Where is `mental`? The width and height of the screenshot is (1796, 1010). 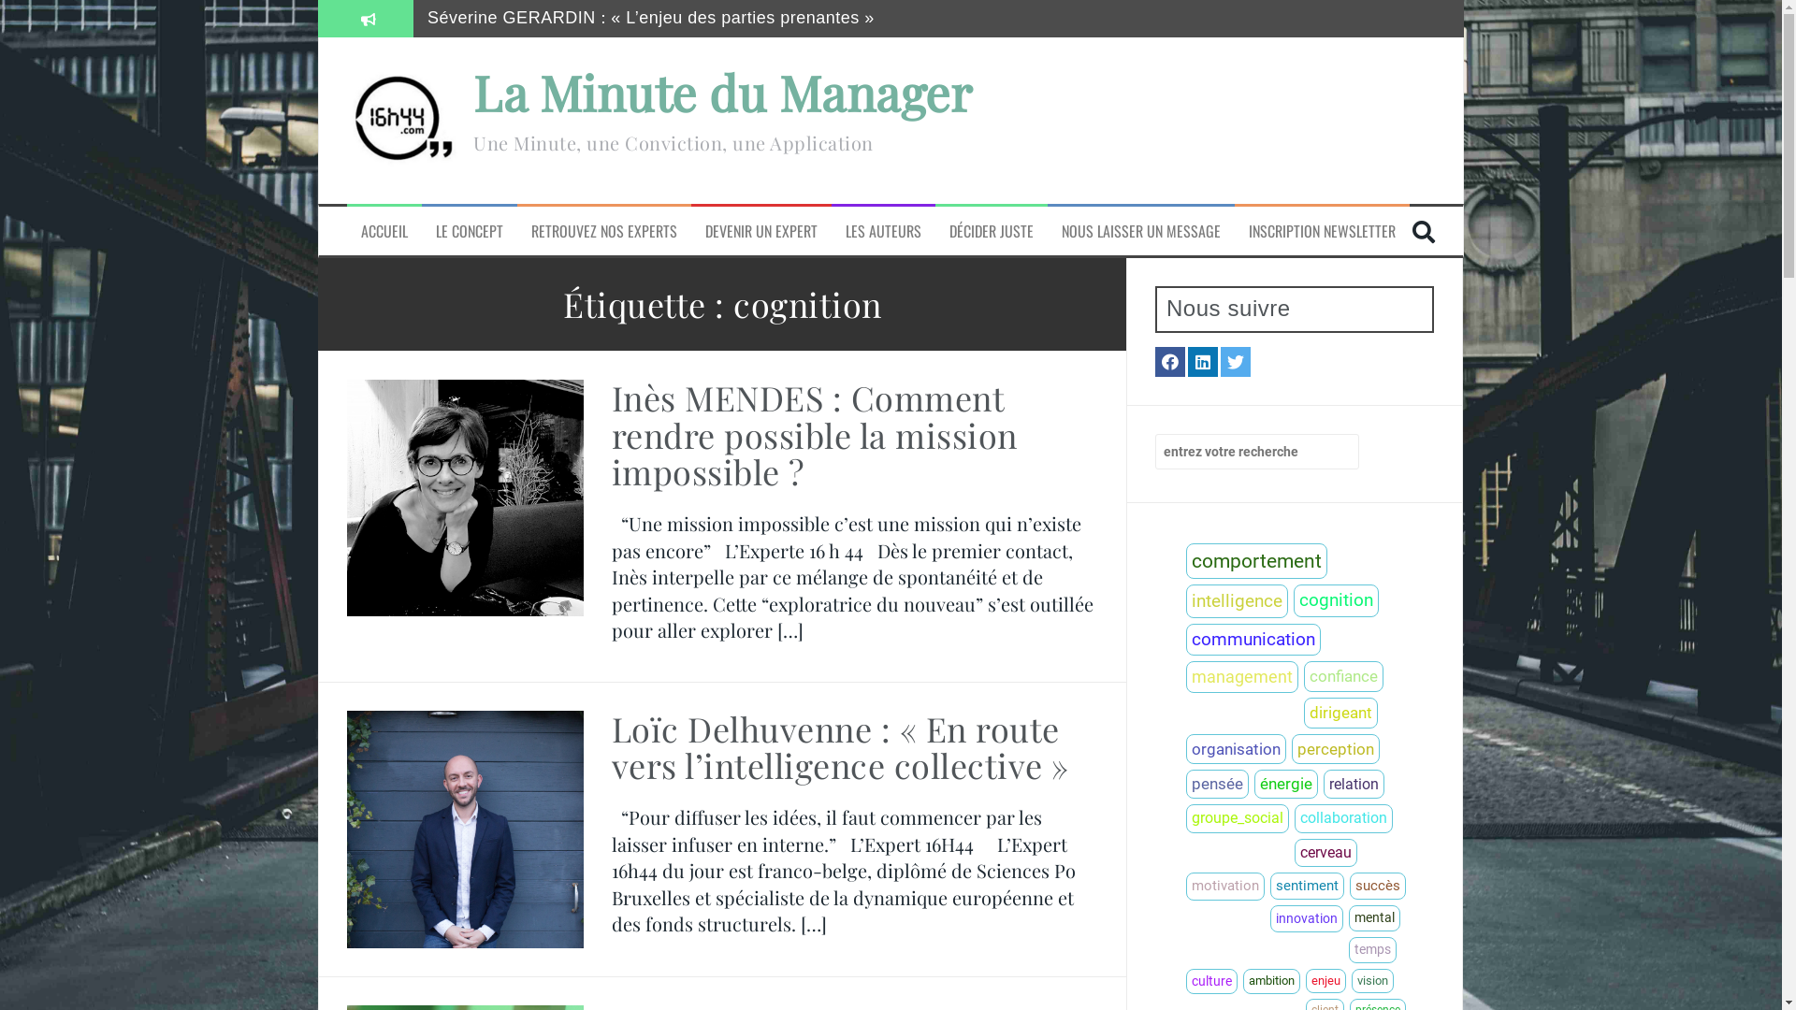
mental is located at coordinates (1375, 918).